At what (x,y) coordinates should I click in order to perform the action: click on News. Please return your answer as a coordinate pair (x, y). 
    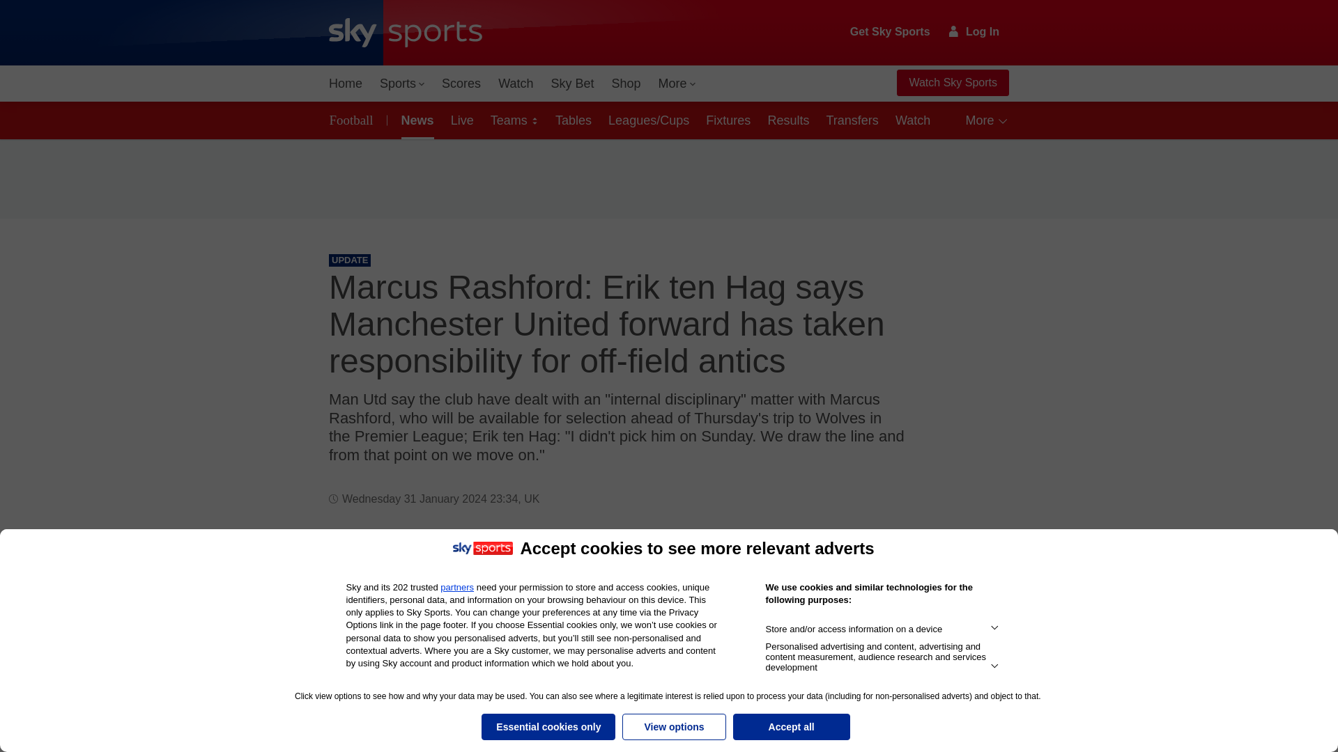
    Looking at the image, I should click on (415, 120).